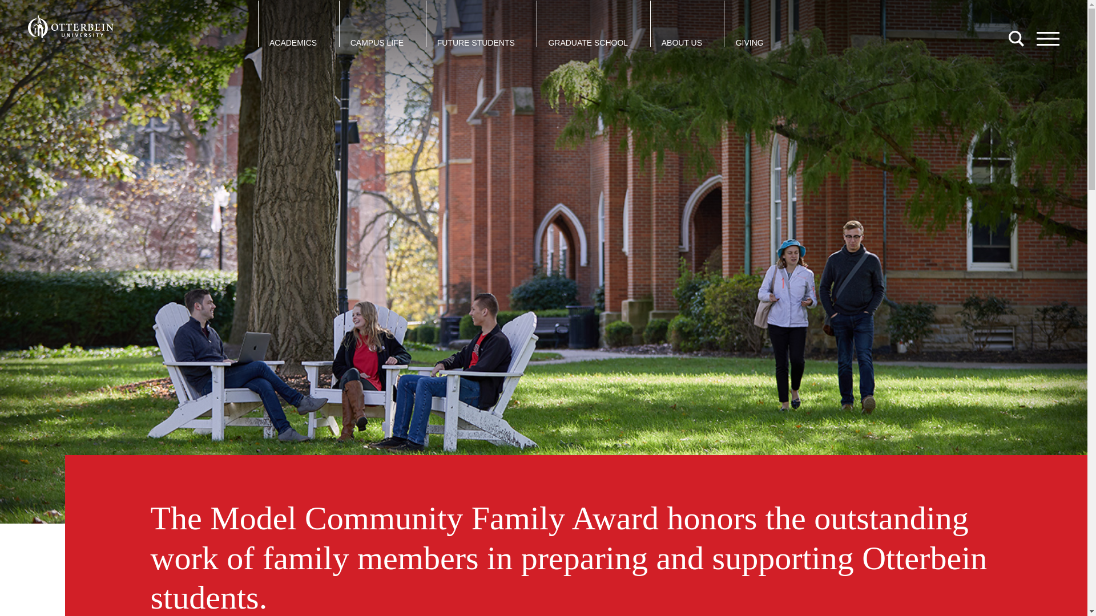 Image resolution: width=1096 pixels, height=616 pixels. Describe the element at coordinates (293, 43) in the screenshot. I see `ACADEMICS` at that location.